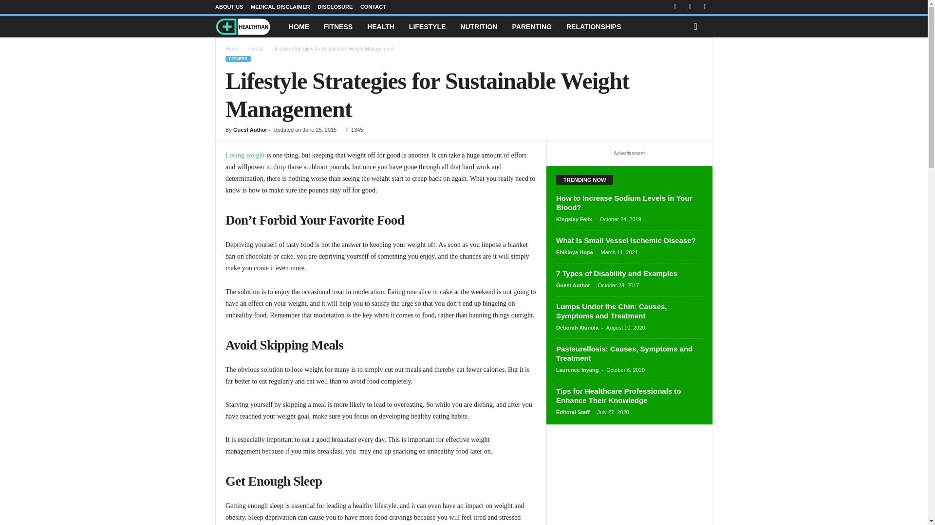 This screenshot has height=525, width=935. What do you see at coordinates (280, 7) in the screenshot?
I see `MEDICAL DISCLAIMER` at bounding box center [280, 7].